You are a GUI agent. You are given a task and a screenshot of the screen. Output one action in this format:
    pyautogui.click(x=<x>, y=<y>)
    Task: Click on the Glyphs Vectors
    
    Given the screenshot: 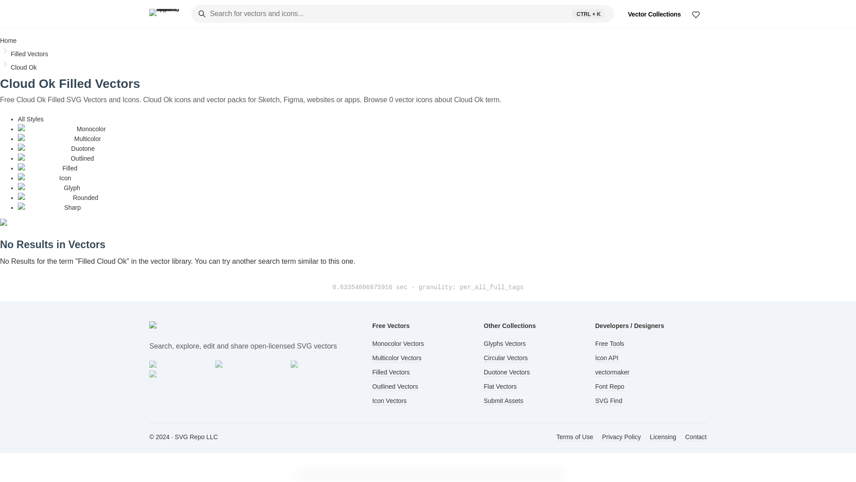 What is the action you would take?
    pyautogui.click(x=504, y=344)
    